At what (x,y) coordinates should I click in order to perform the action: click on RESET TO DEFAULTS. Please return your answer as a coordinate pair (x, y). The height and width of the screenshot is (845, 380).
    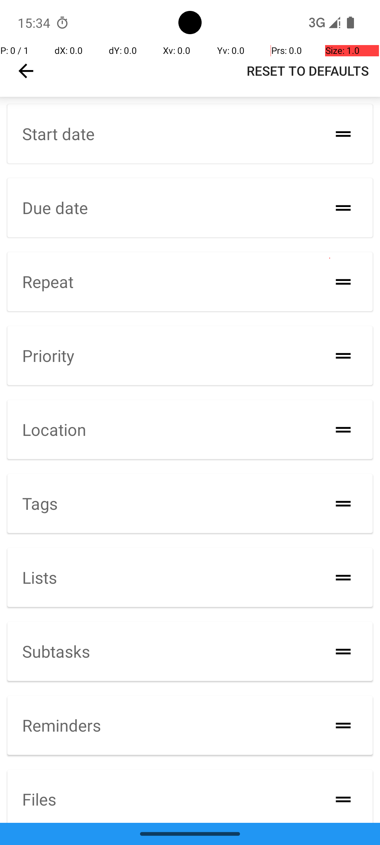
    Looking at the image, I should click on (308, 71).